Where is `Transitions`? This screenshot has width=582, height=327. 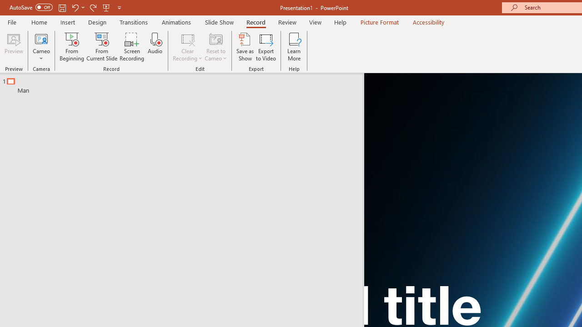
Transitions is located at coordinates (134, 22).